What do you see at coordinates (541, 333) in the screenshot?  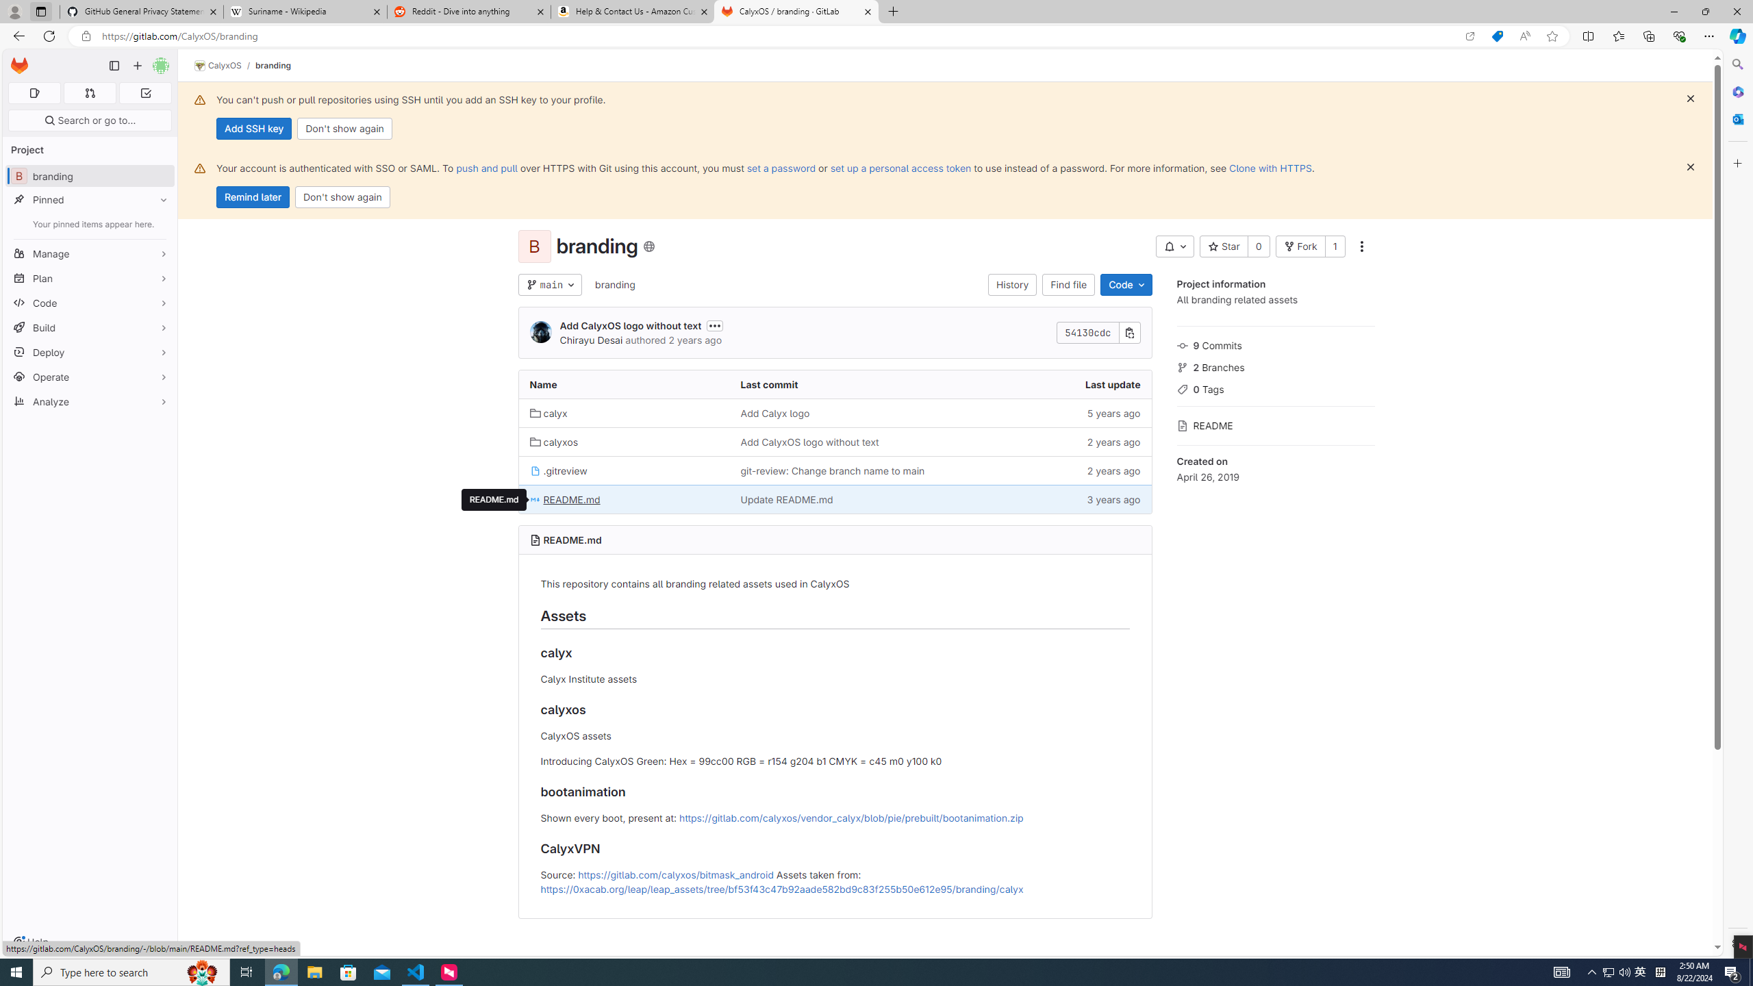 I see `Chirayu Desai's avatar` at bounding box center [541, 333].